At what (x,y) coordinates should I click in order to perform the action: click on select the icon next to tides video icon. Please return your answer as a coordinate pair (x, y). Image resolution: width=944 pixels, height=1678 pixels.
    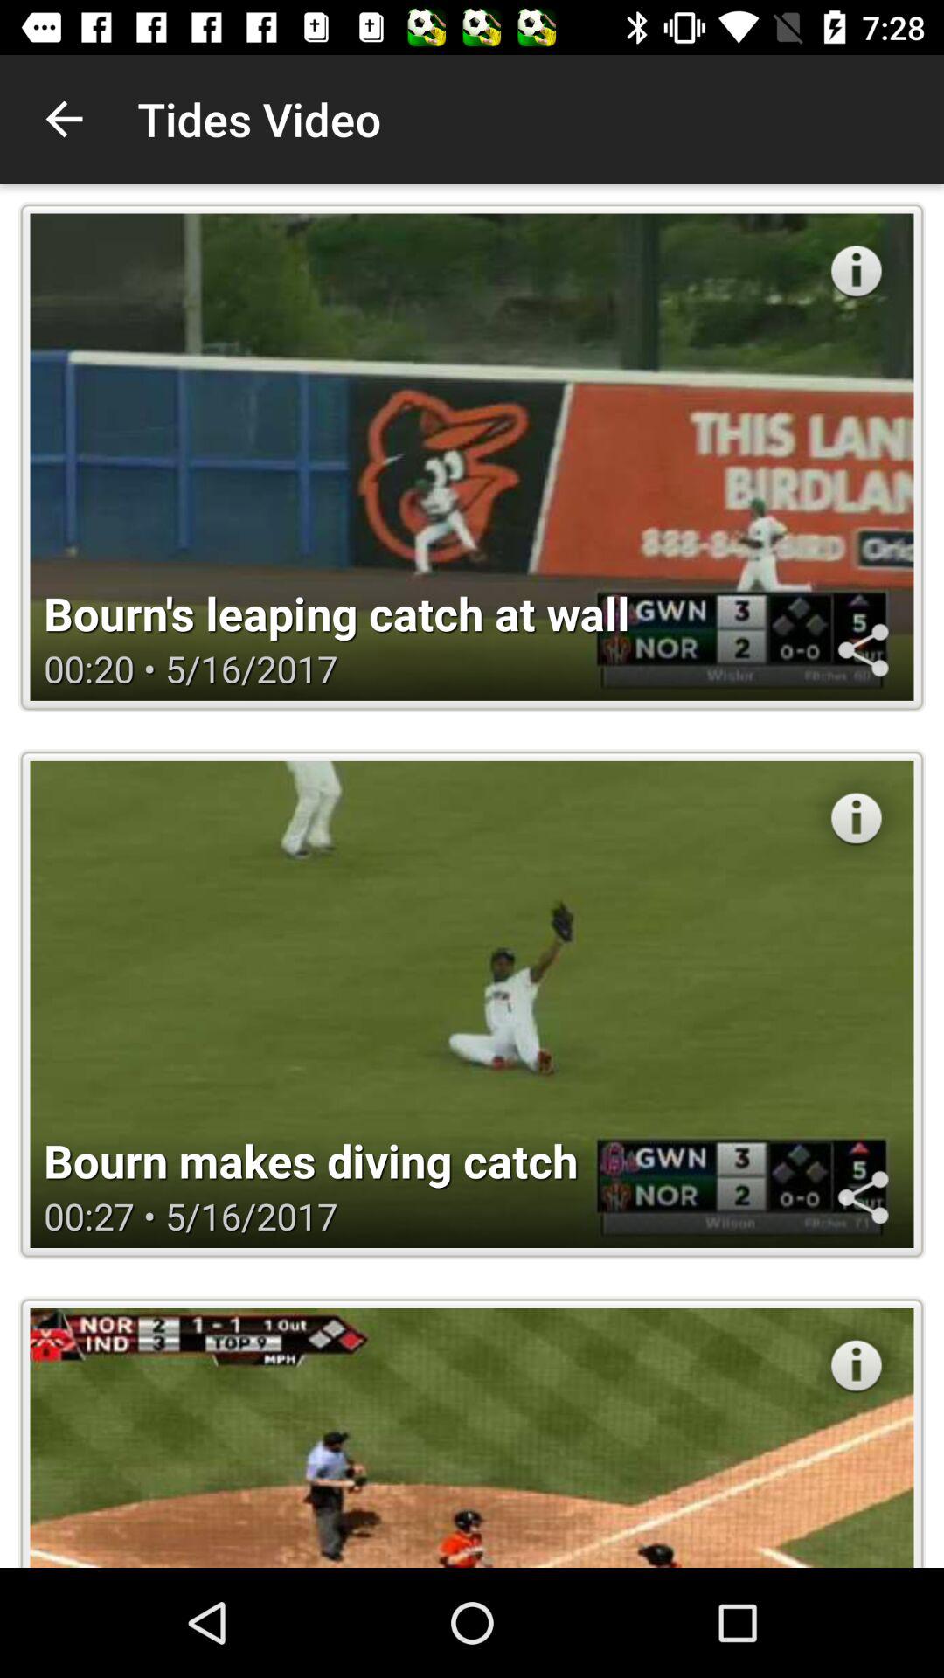
    Looking at the image, I should click on (64, 119).